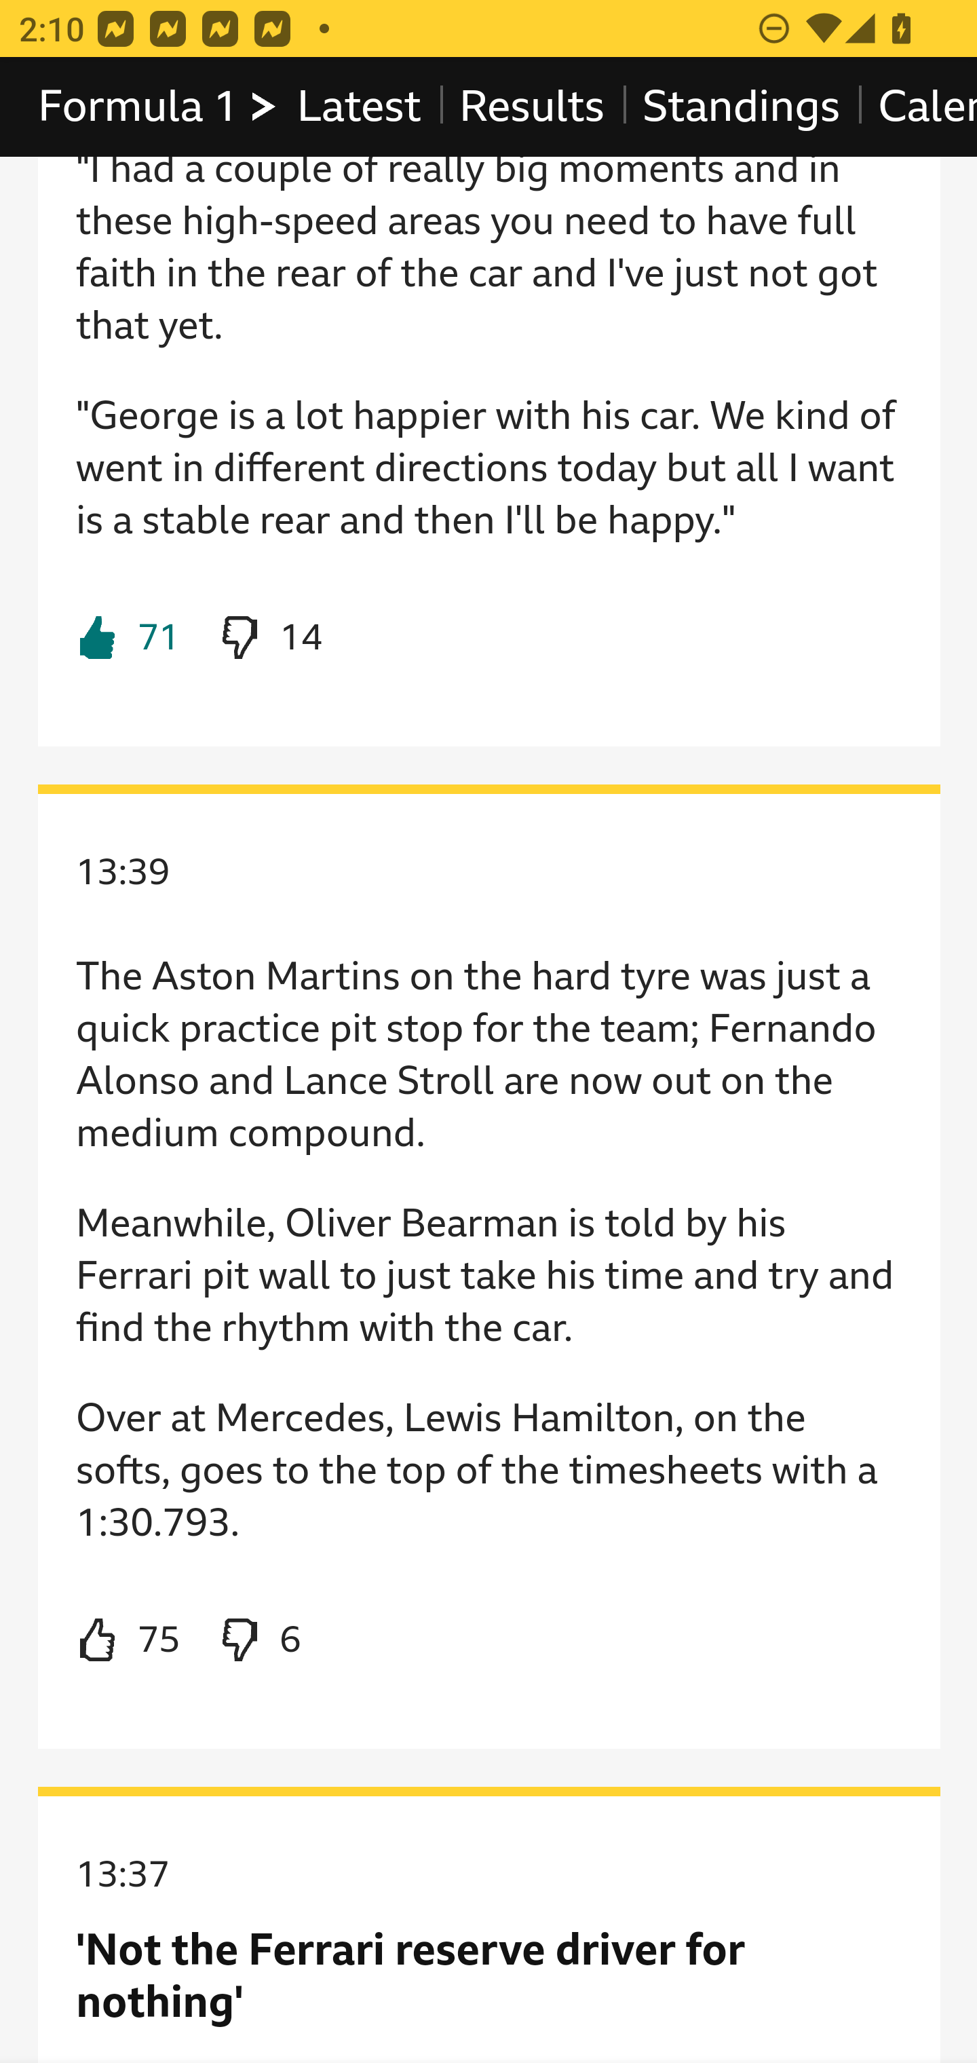 Image resolution: width=977 pixels, height=2063 pixels. I want to click on Dislike, so click(258, 1640).